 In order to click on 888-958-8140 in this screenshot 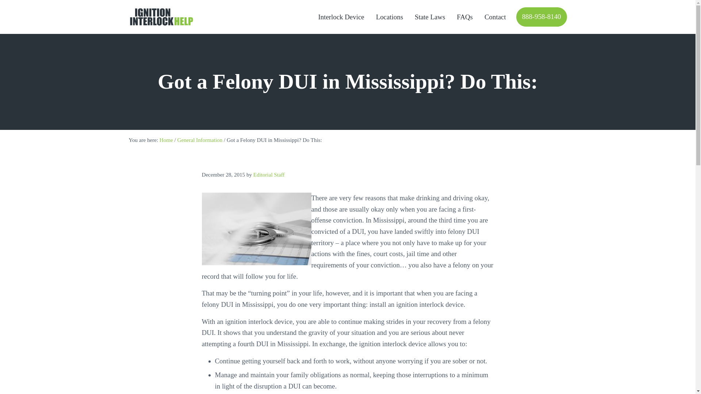, I will do `click(541, 17)`.